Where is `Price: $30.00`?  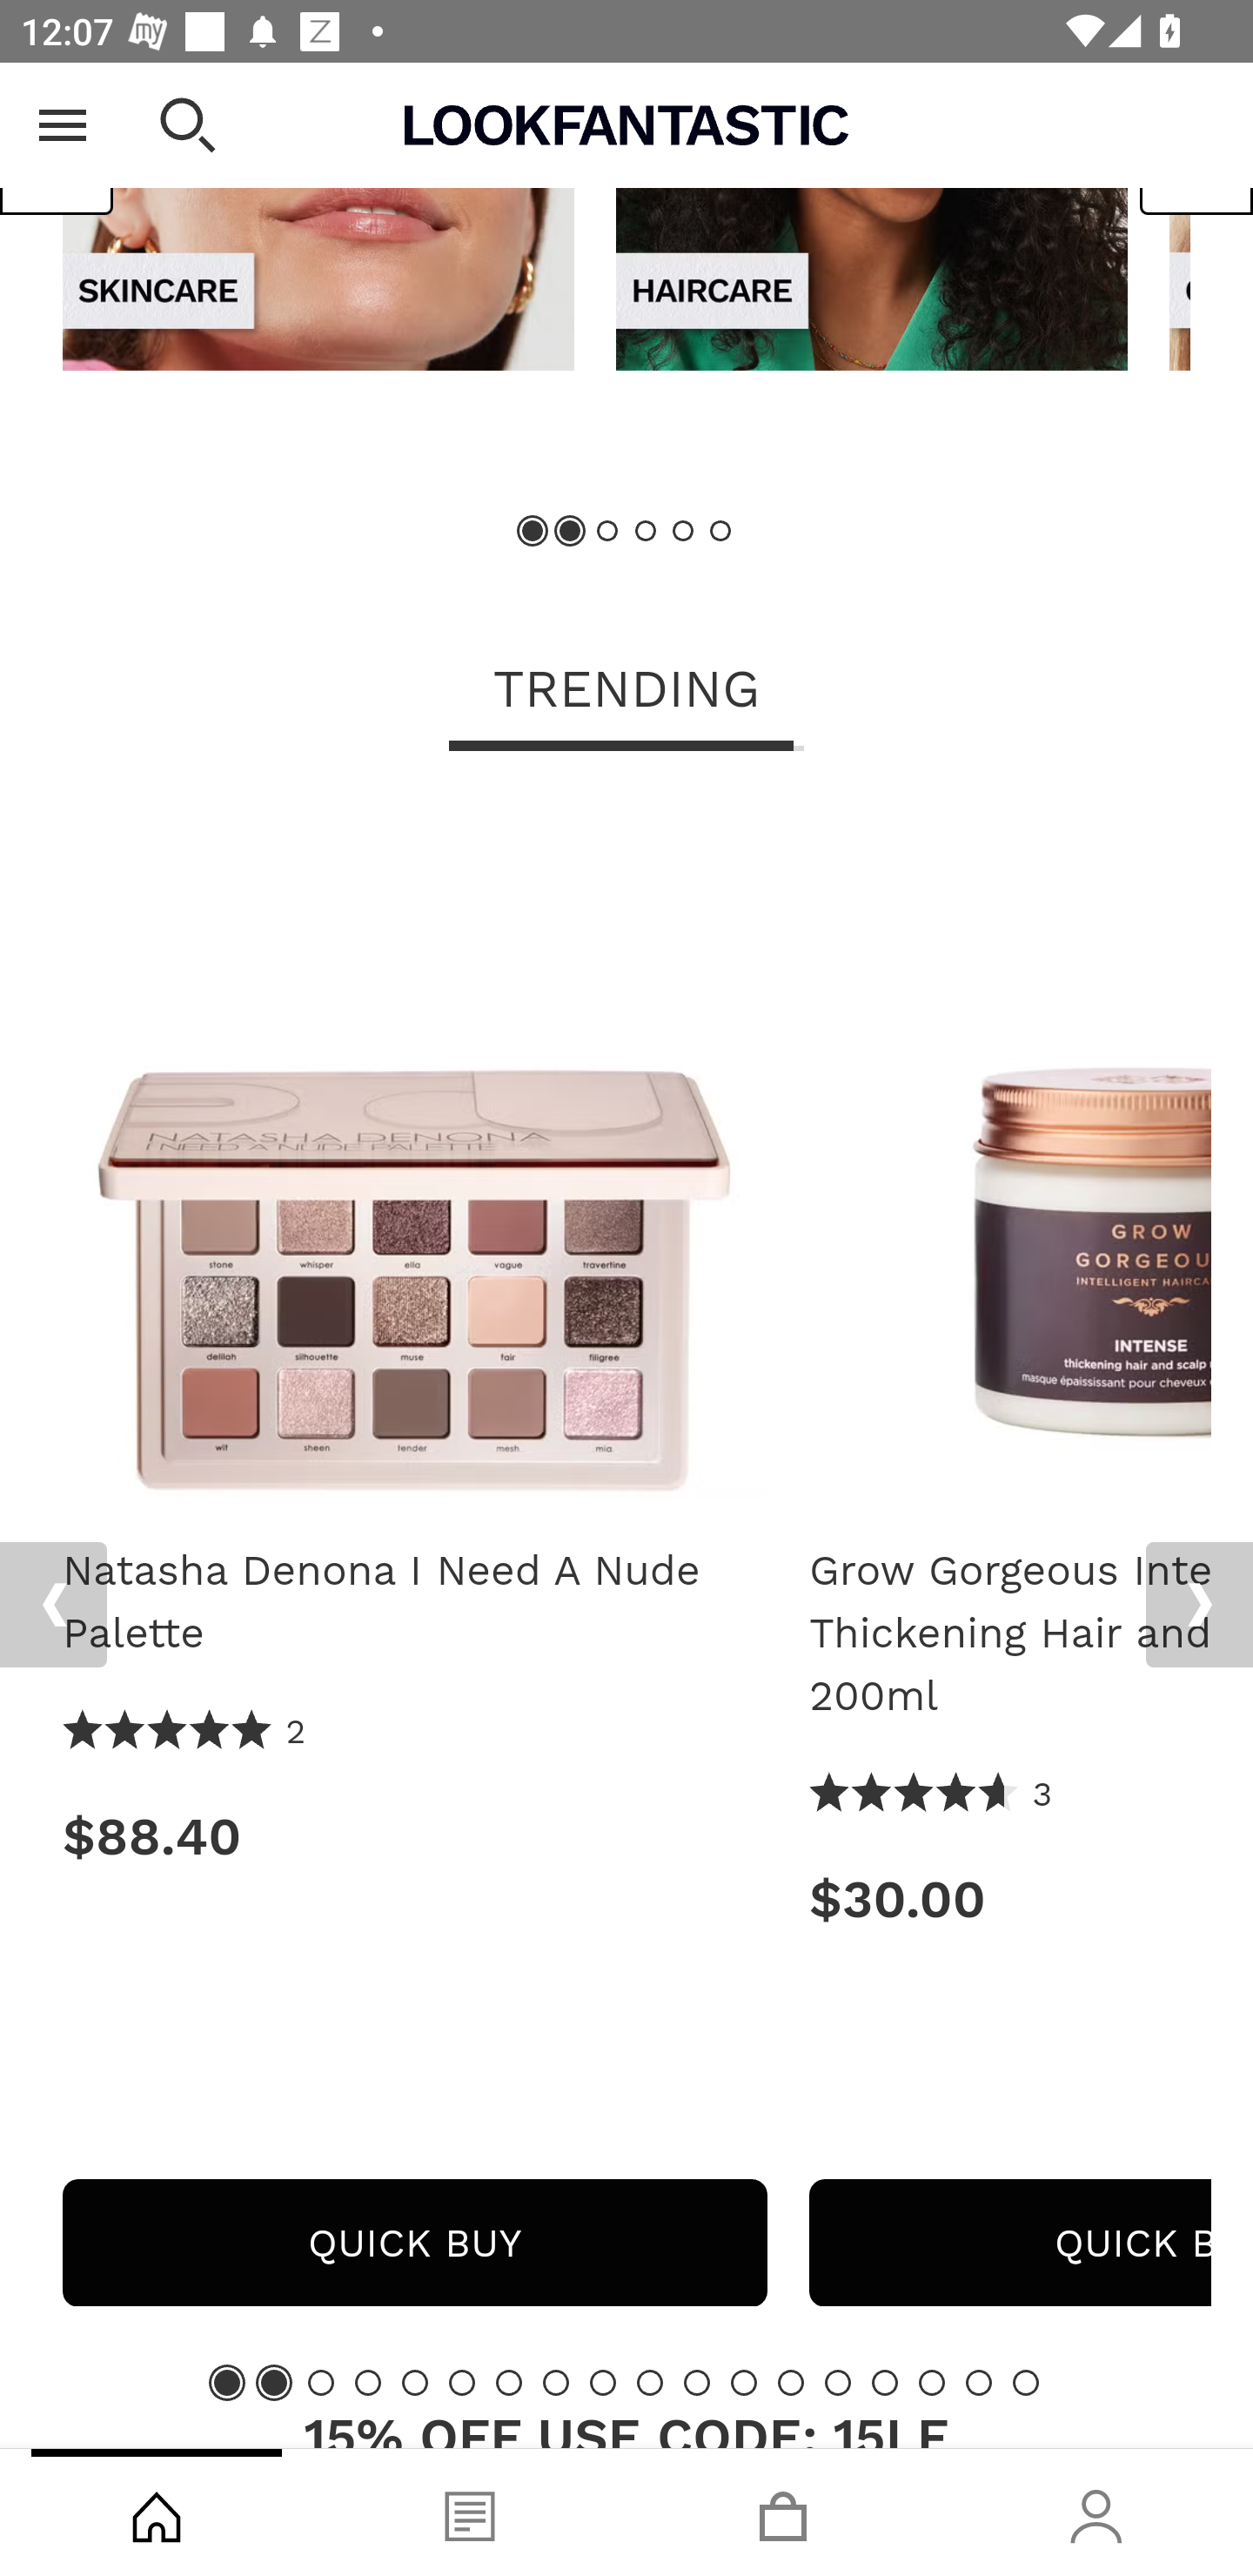
Price: $30.00 is located at coordinates (1010, 1899).